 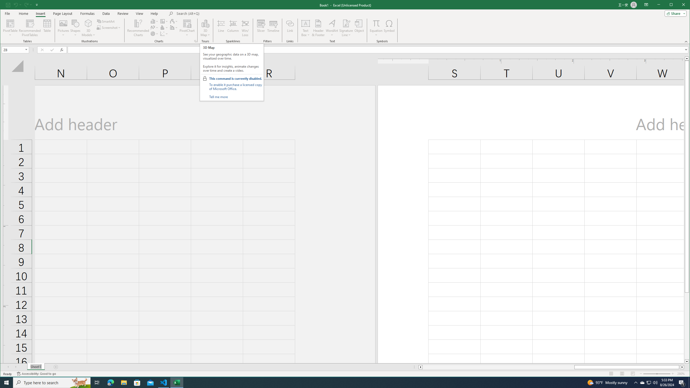 What do you see at coordinates (359, 28) in the screenshot?
I see `Object...` at bounding box center [359, 28].